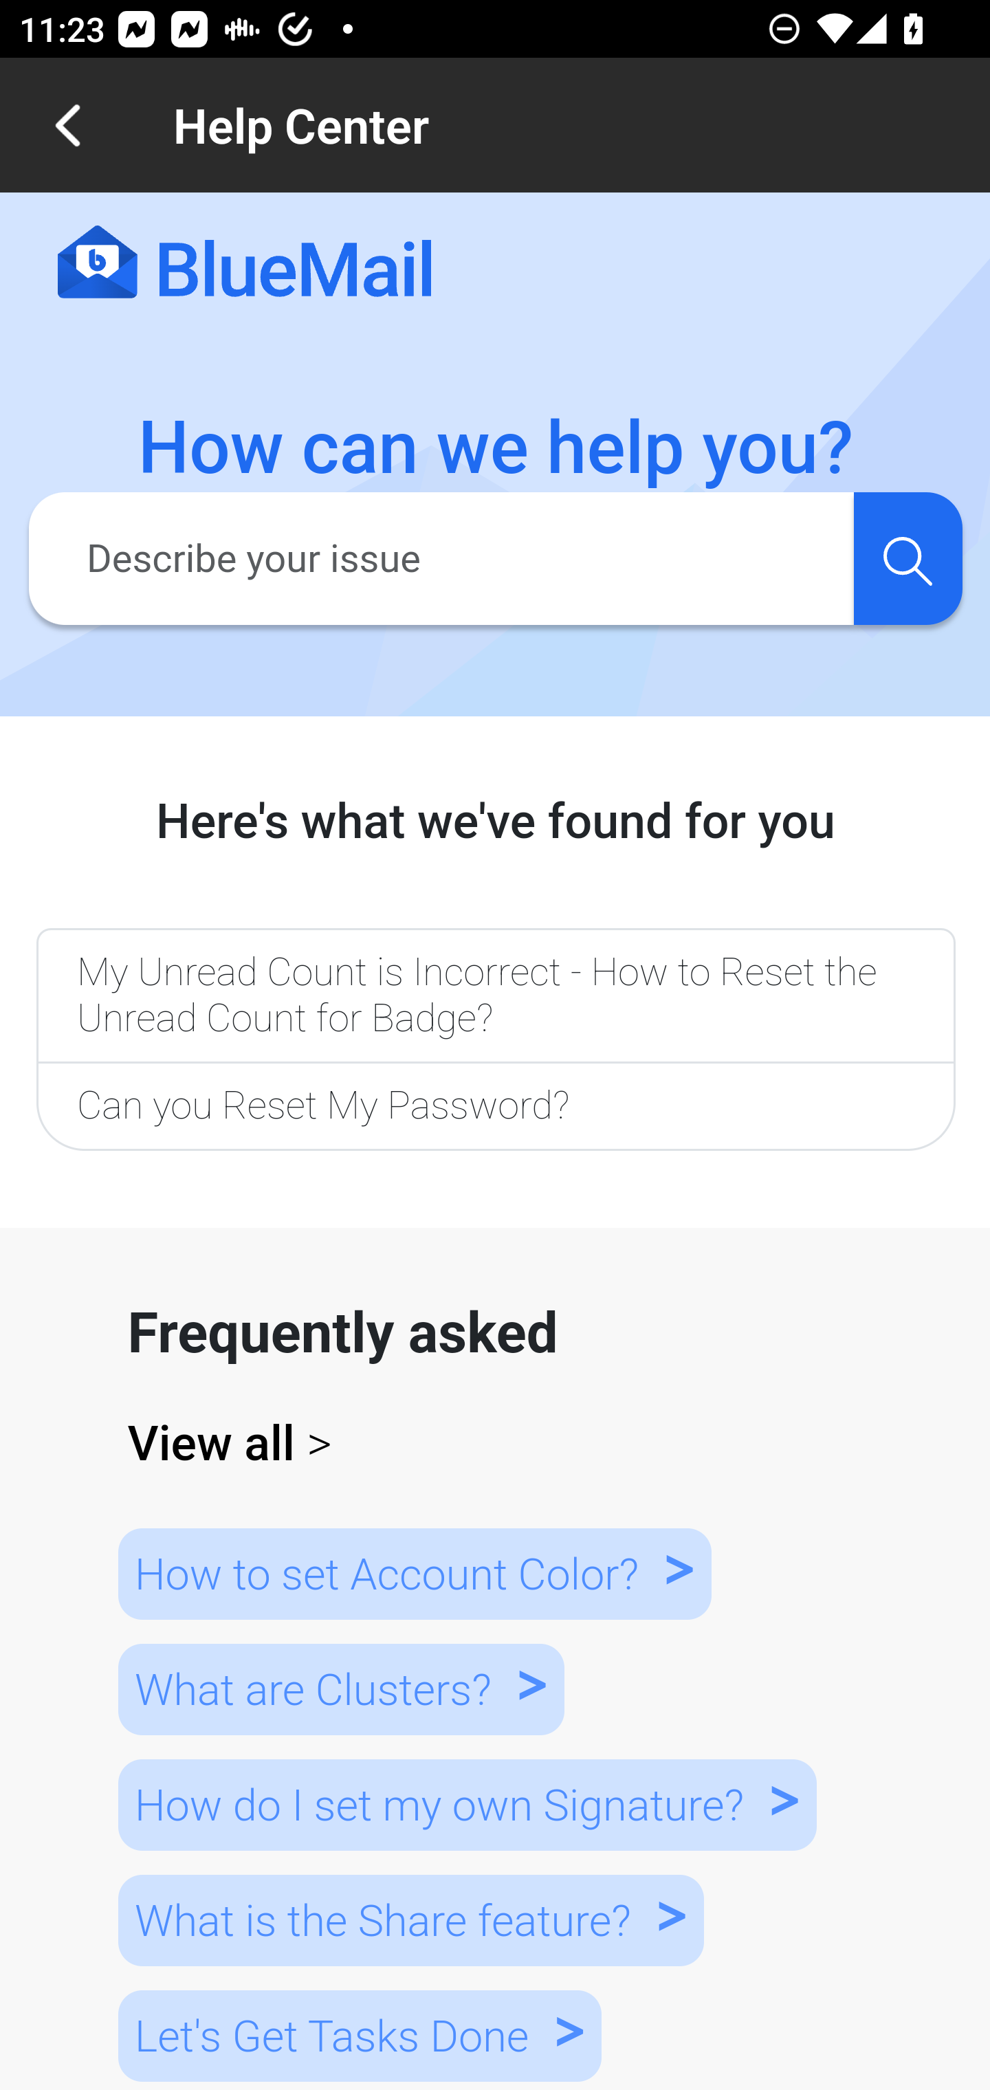 Image resolution: width=990 pixels, height=2090 pixels. Describe the element at coordinates (410, 1919) in the screenshot. I see `What is the Share feature?>` at that location.